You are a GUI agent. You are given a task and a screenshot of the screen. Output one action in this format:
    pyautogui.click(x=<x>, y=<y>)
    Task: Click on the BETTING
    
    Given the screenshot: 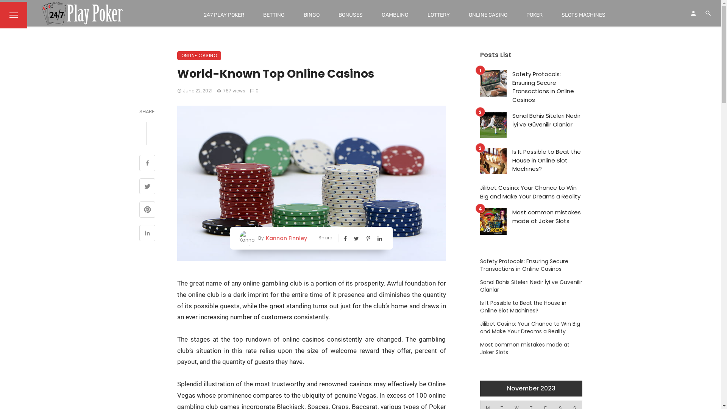 What is the action you would take?
    pyautogui.click(x=274, y=15)
    